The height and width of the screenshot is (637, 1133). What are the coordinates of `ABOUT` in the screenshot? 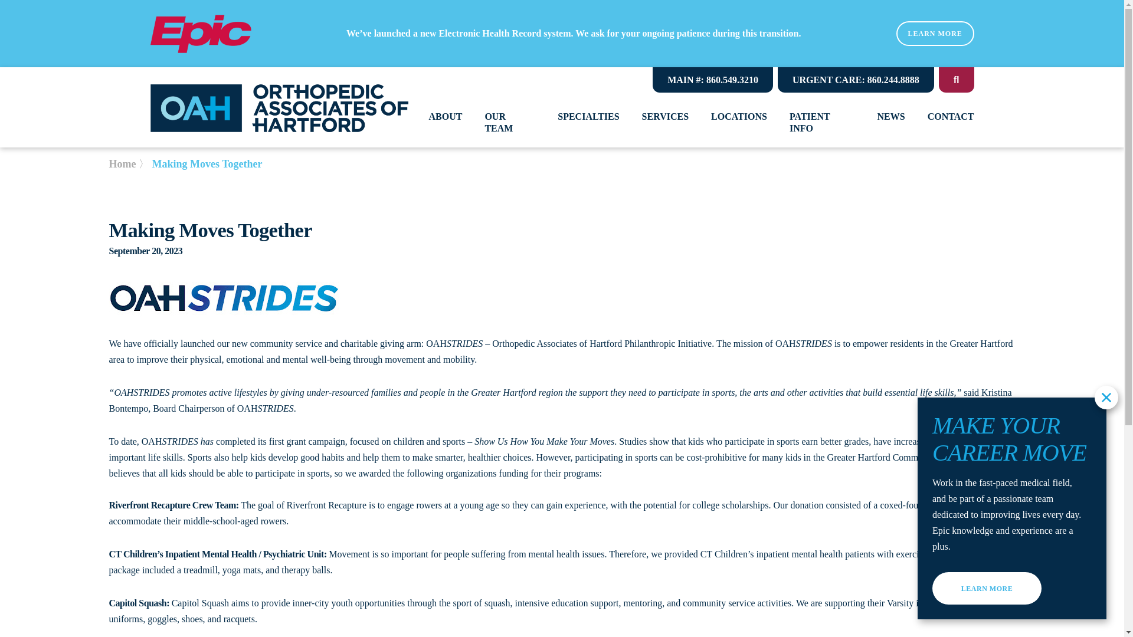 It's located at (445, 117).